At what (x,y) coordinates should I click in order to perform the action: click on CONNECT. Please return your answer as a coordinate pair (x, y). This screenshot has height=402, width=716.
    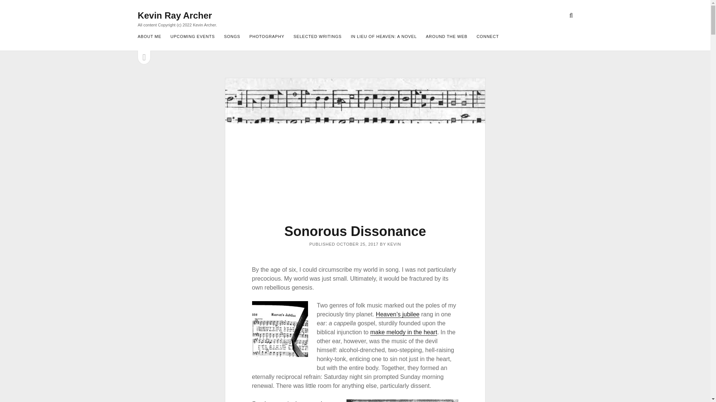
    Looking at the image, I should click on (488, 37).